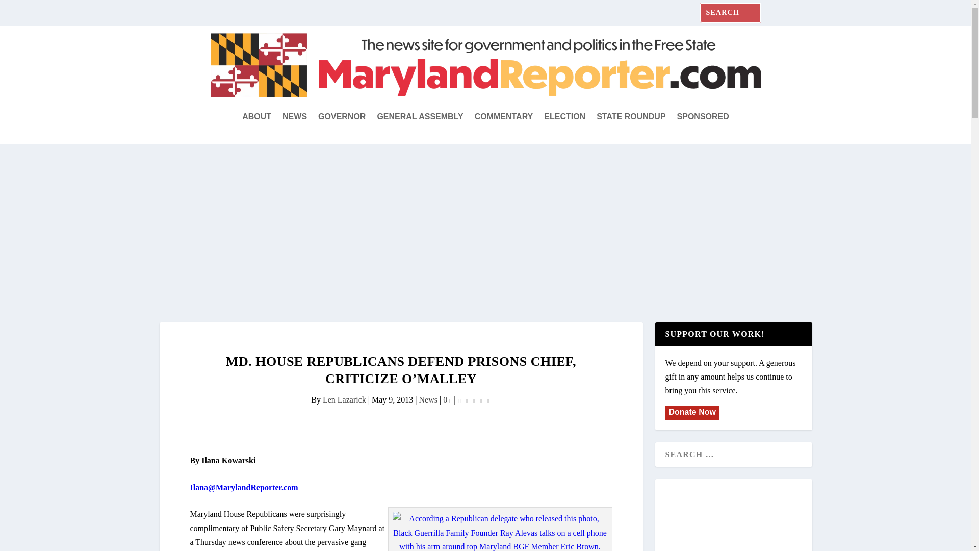  Describe the element at coordinates (20, 10) in the screenshot. I see `Search` at that location.